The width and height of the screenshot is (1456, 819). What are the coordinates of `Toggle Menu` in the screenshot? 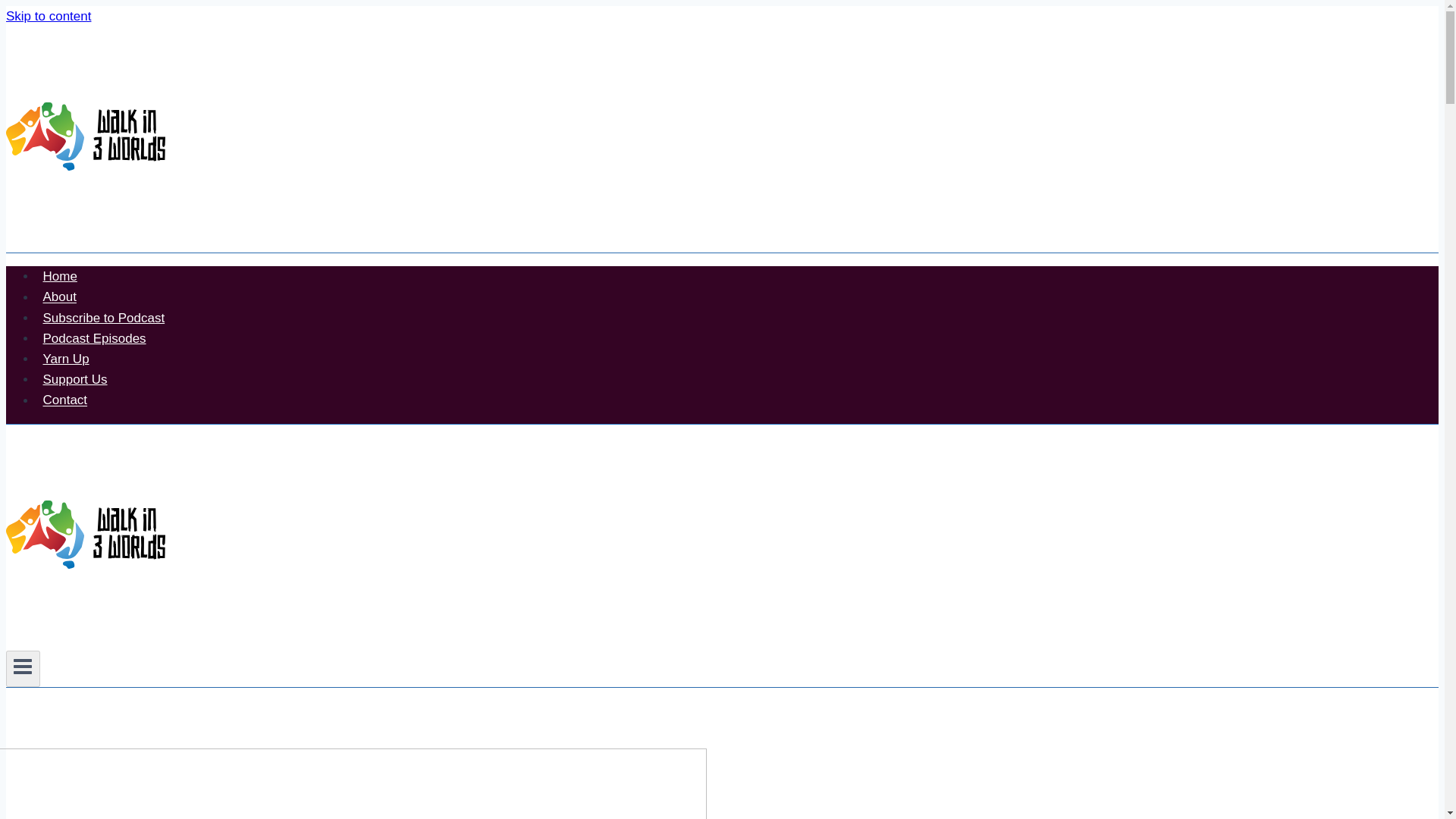 It's located at (23, 669).